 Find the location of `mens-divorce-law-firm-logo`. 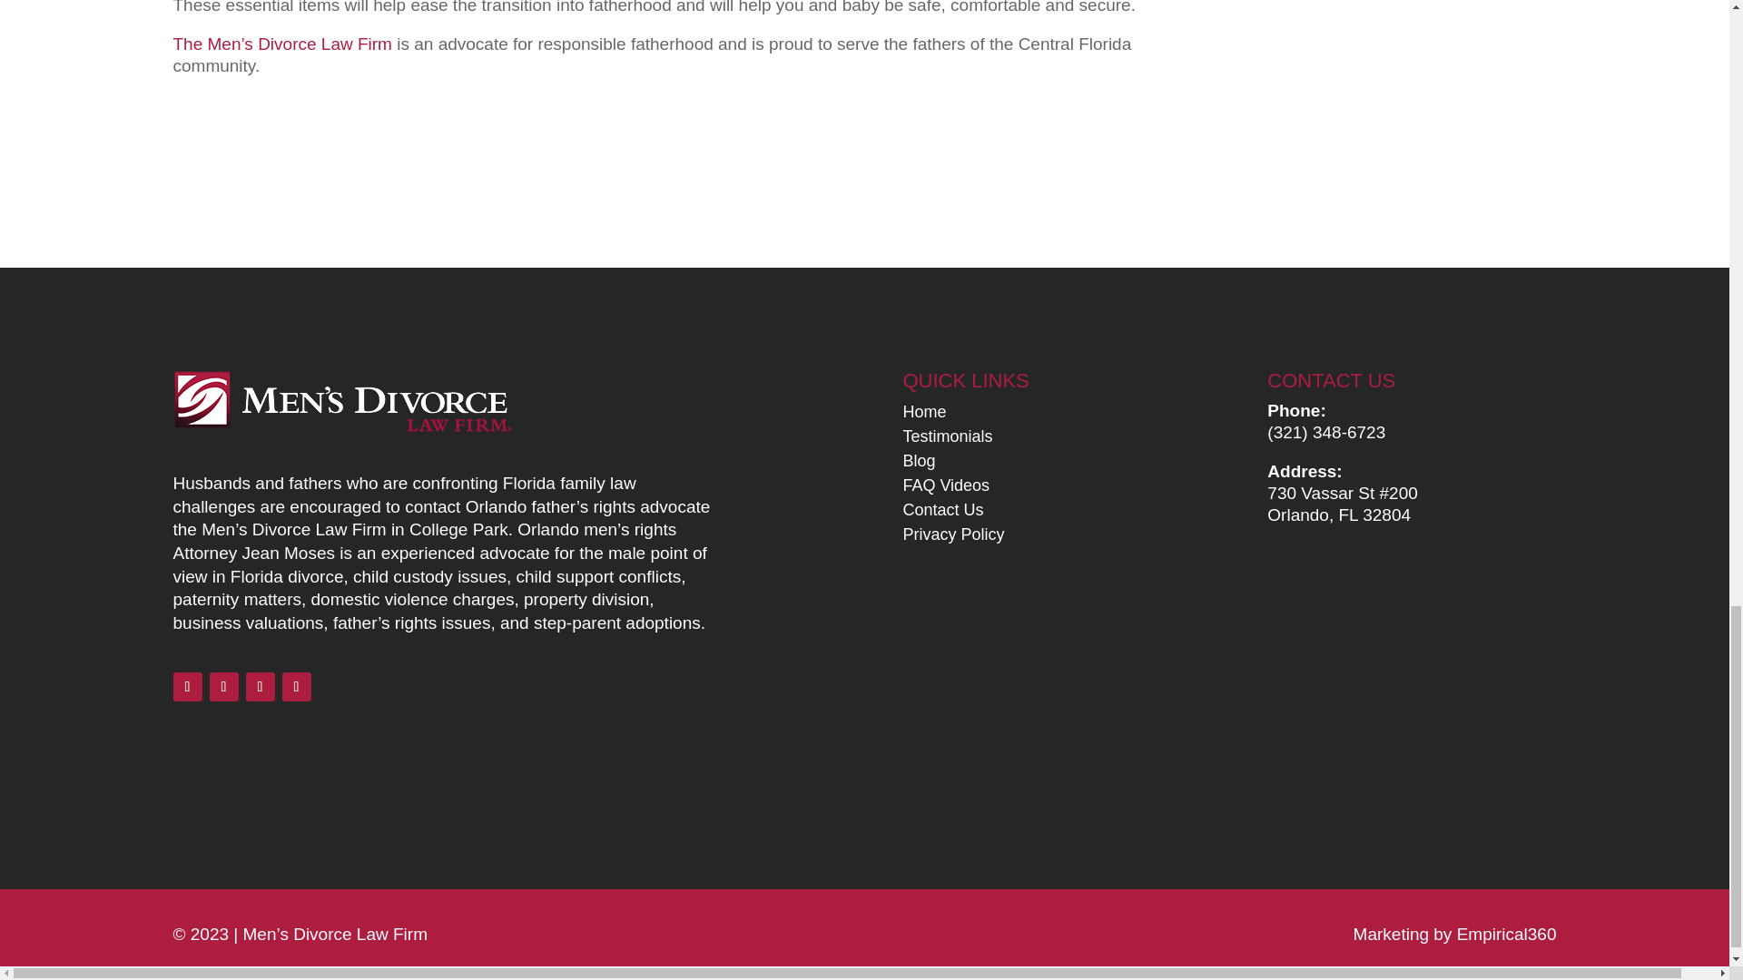

mens-divorce-law-firm-logo is located at coordinates (341, 403).